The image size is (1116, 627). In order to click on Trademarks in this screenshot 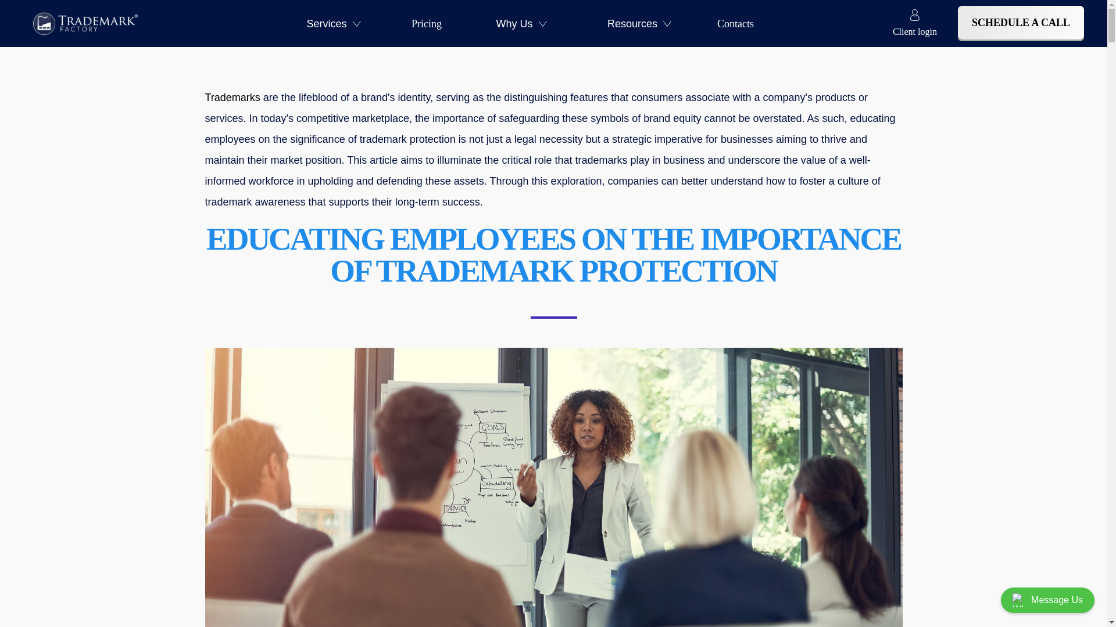, I will do `click(232, 98)`.